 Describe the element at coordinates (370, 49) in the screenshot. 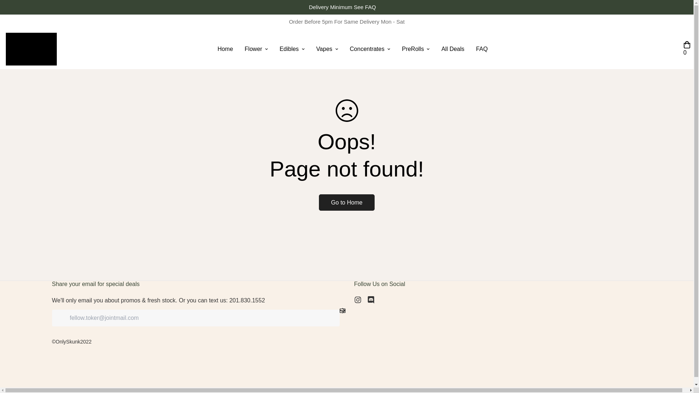

I see `Concentrates` at that location.